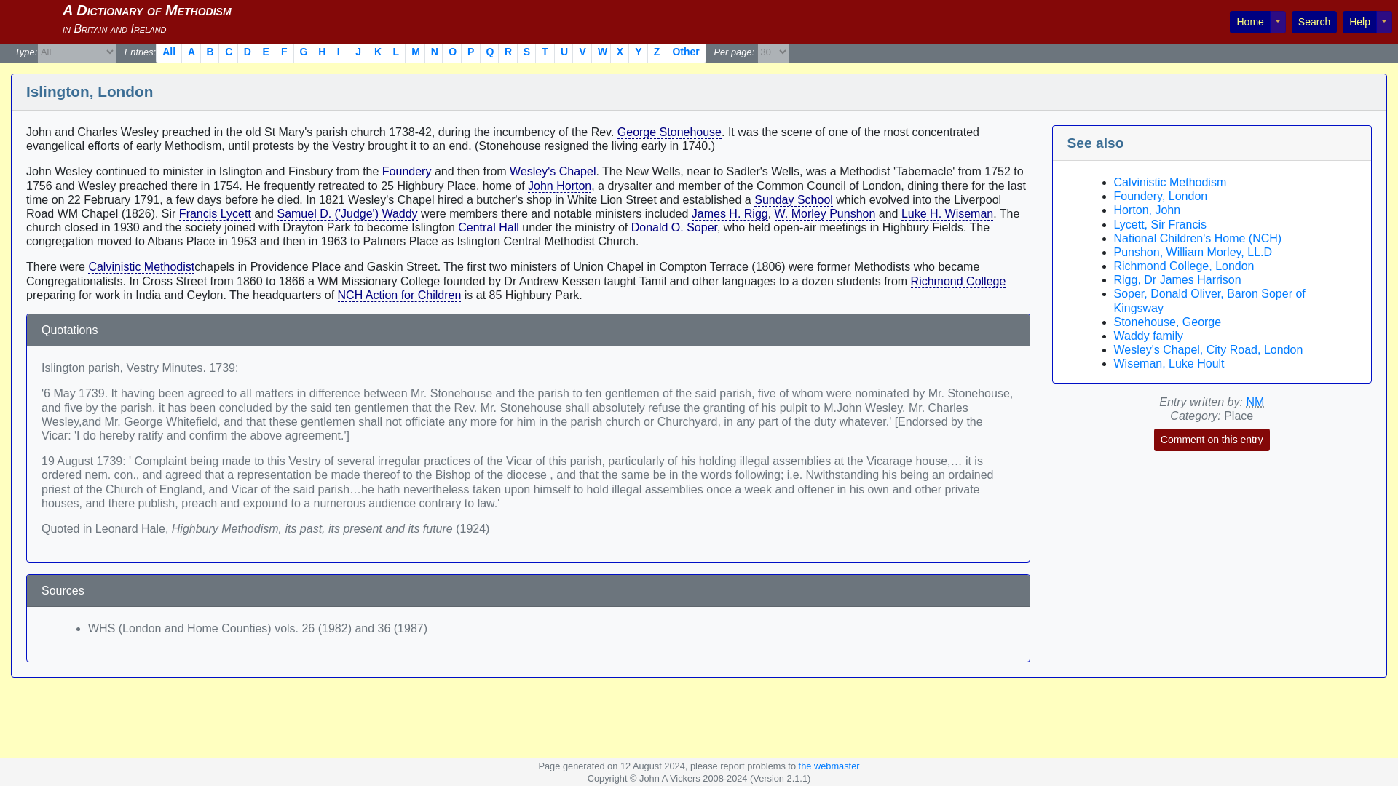 This screenshot has width=1398, height=786. What do you see at coordinates (730, 214) in the screenshot?
I see `Entry for James H. Rigg` at bounding box center [730, 214].